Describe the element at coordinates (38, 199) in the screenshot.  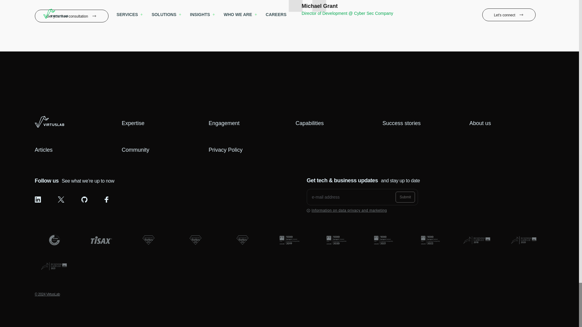
I see `linkedin.com profile` at that location.